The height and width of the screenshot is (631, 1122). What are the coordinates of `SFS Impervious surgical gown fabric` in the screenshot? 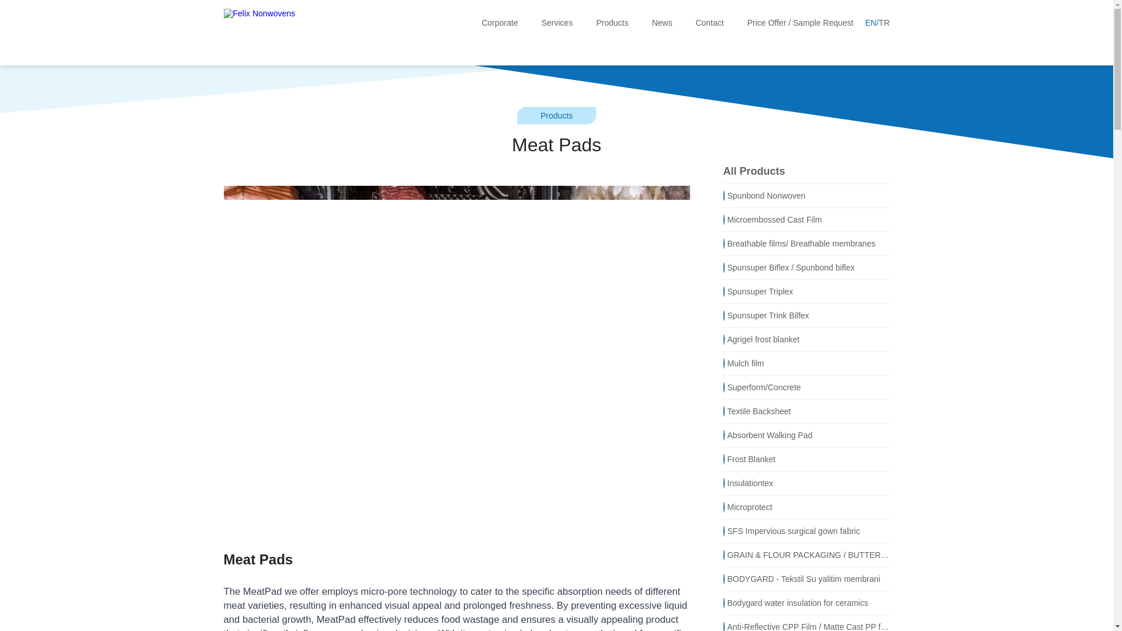 It's located at (806, 531).